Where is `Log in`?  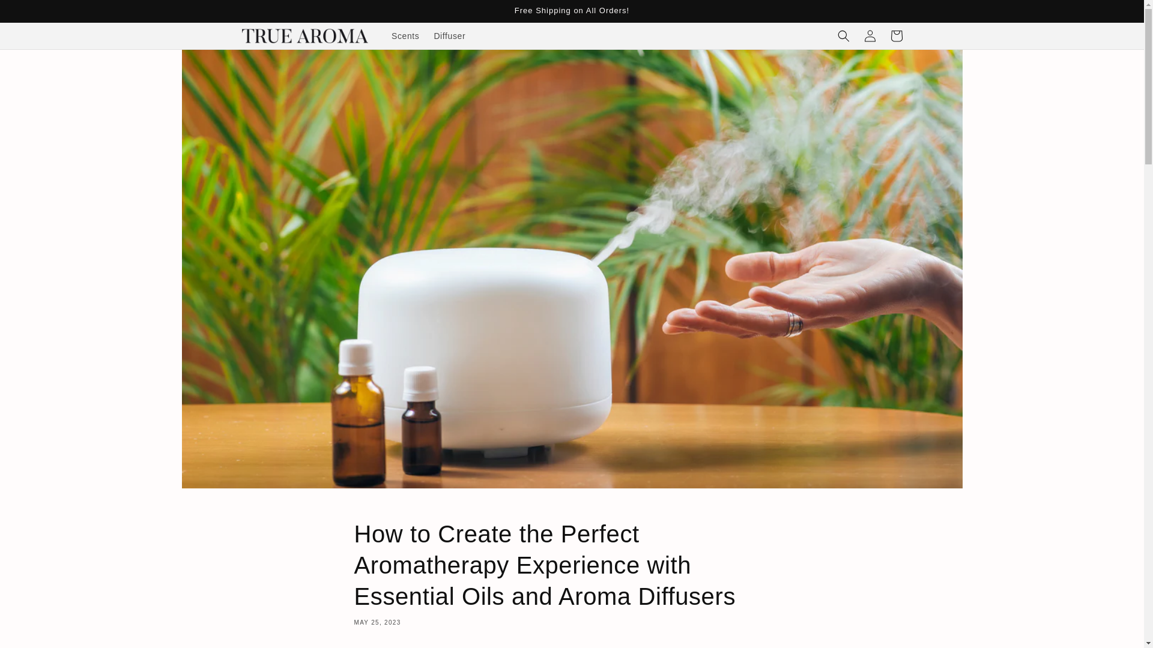
Log in is located at coordinates (870, 36).